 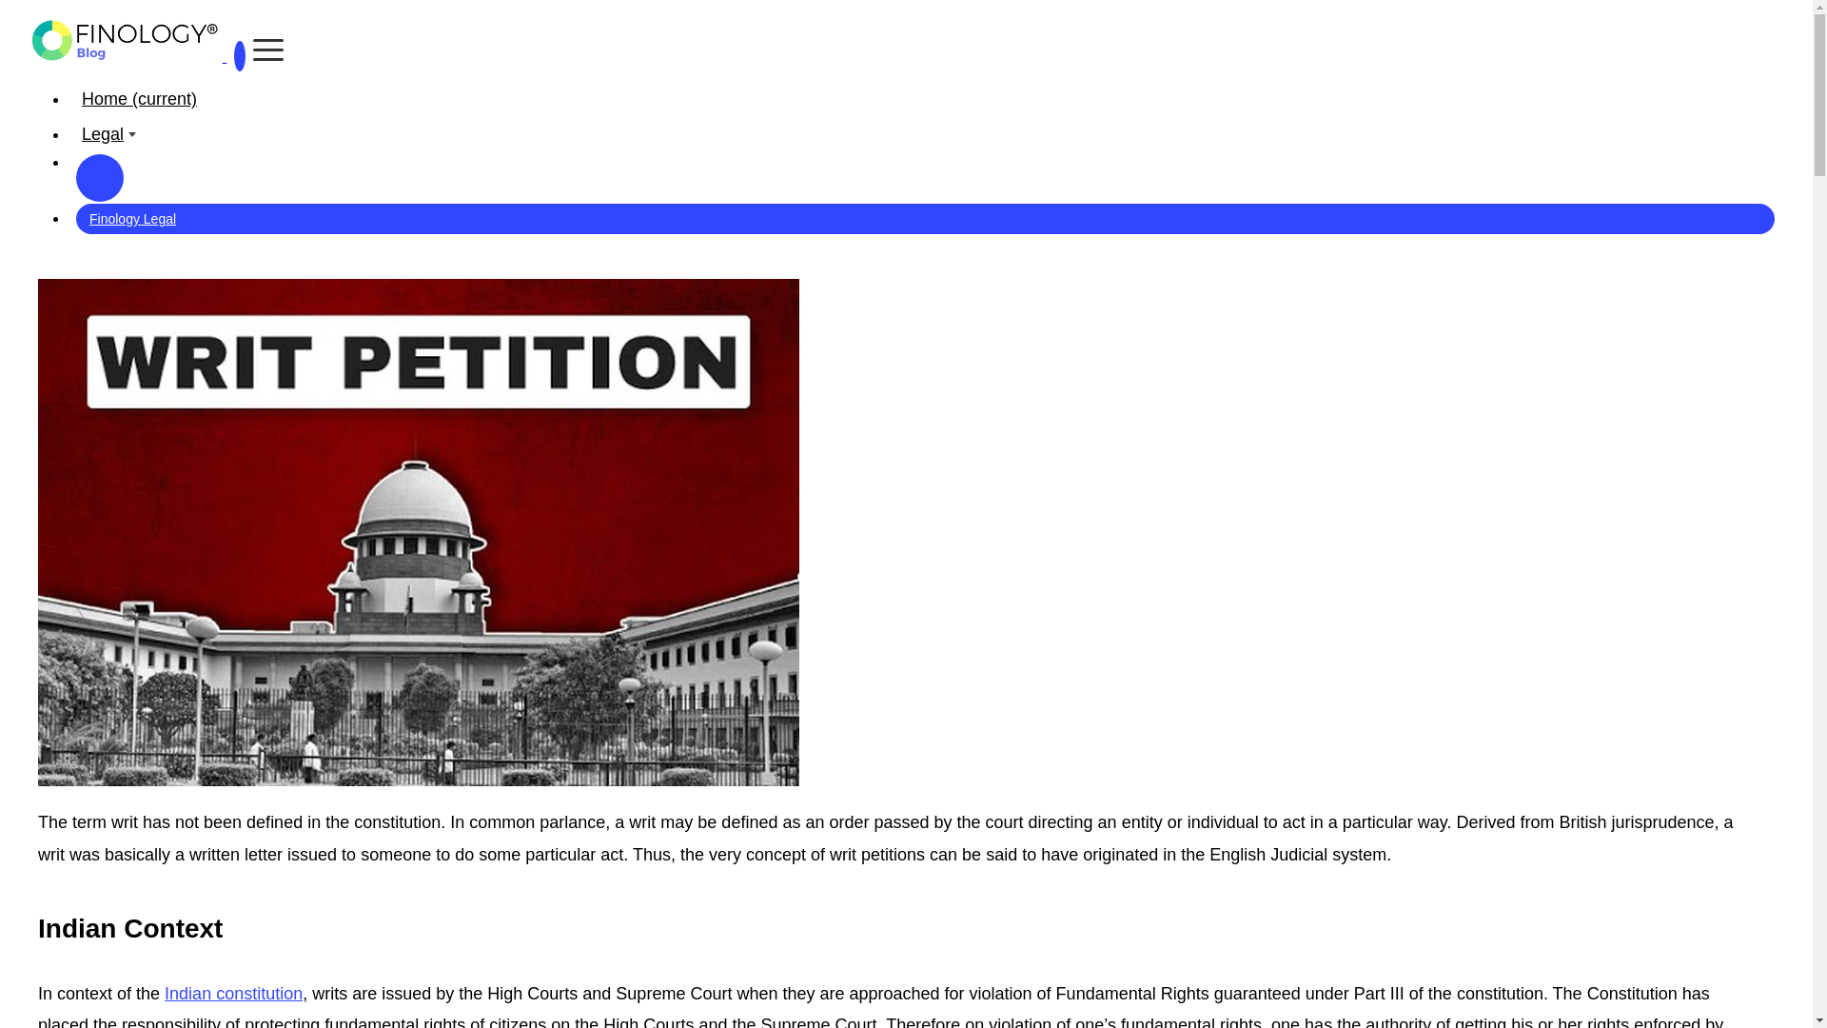 What do you see at coordinates (925, 134) in the screenshot?
I see `Legal` at bounding box center [925, 134].